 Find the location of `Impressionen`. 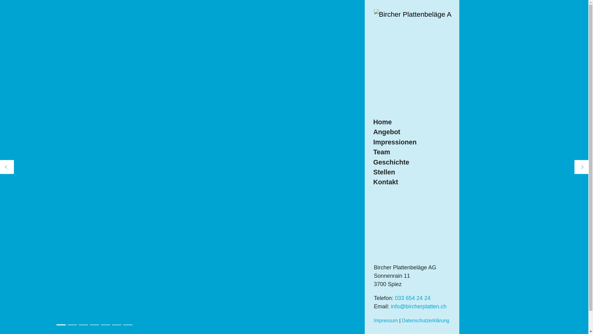

Impressionen is located at coordinates (395, 142).